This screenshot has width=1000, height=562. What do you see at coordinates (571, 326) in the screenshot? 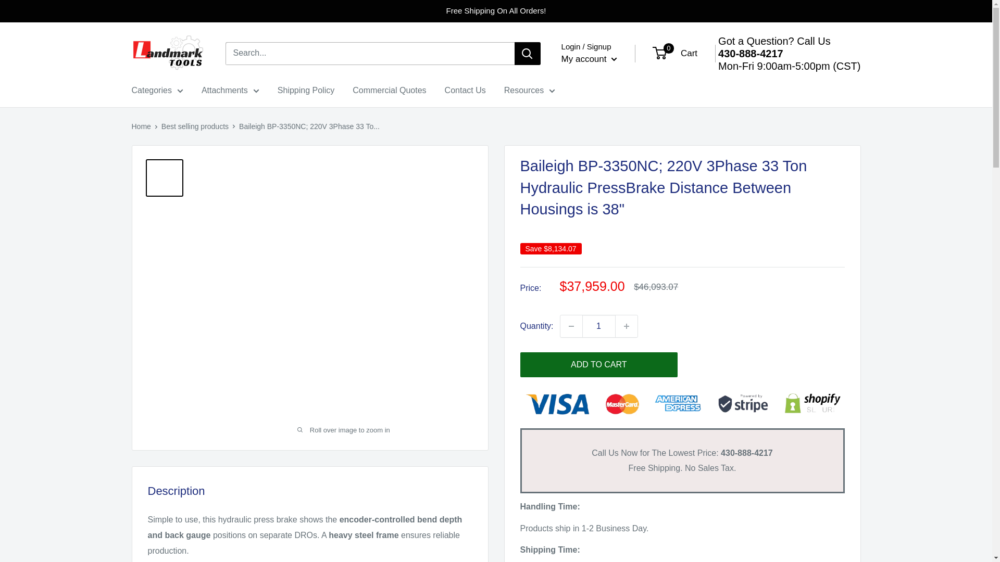
I see `Decrease quantity by 1` at bounding box center [571, 326].